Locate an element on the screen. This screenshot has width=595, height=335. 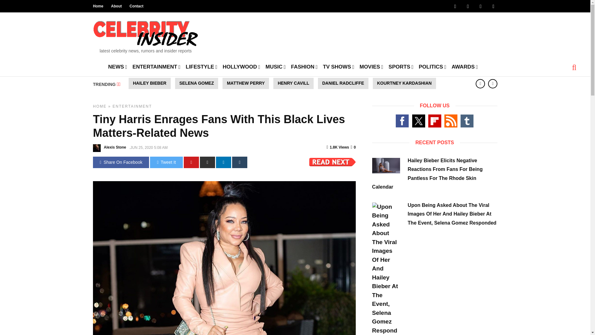
AWARDS is located at coordinates (465, 66).